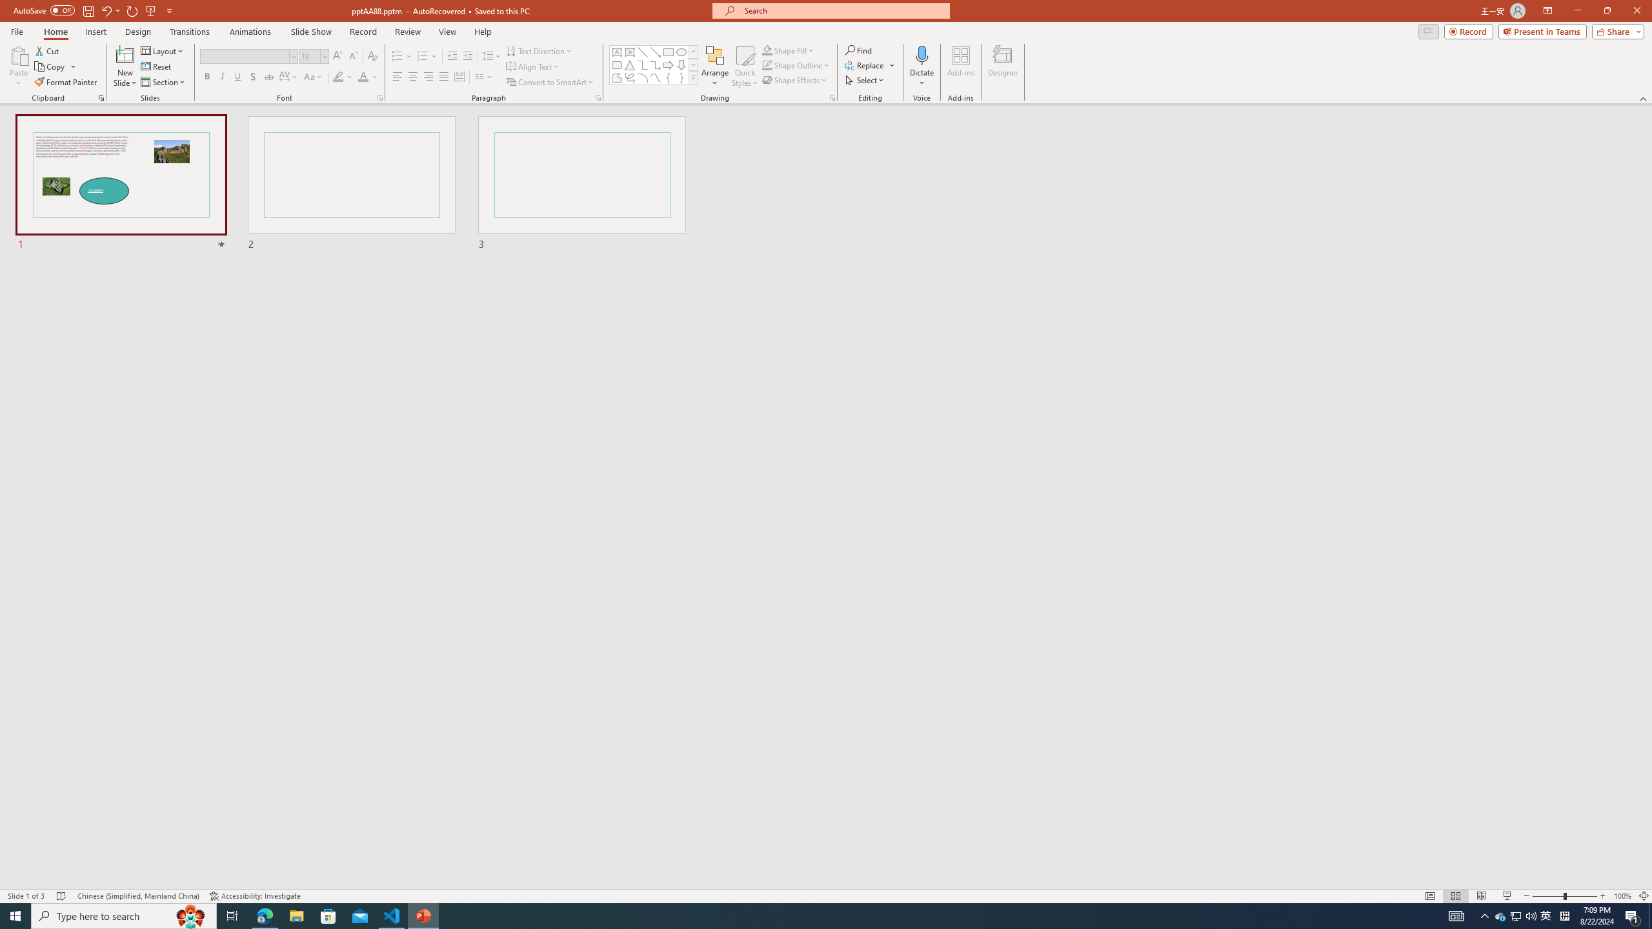 This screenshot has width=1652, height=929. What do you see at coordinates (669, 77) in the screenshot?
I see `Left Brace` at bounding box center [669, 77].